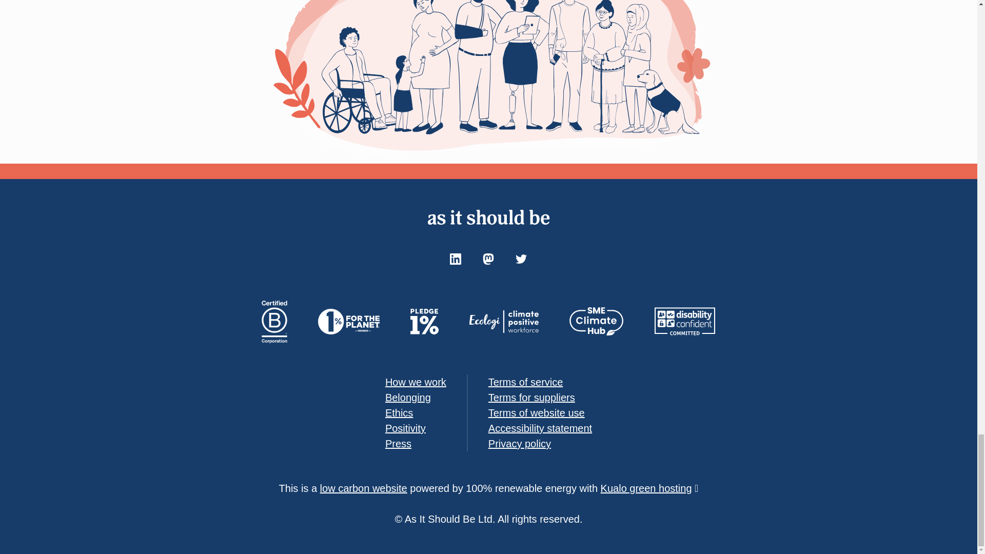 The height and width of the screenshot is (554, 985). Describe the element at coordinates (408, 397) in the screenshot. I see `Belonging` at that location.